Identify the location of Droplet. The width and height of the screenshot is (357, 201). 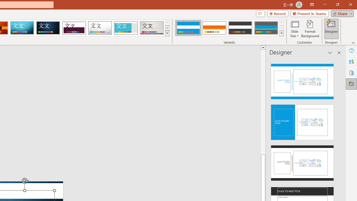
(100, 28).